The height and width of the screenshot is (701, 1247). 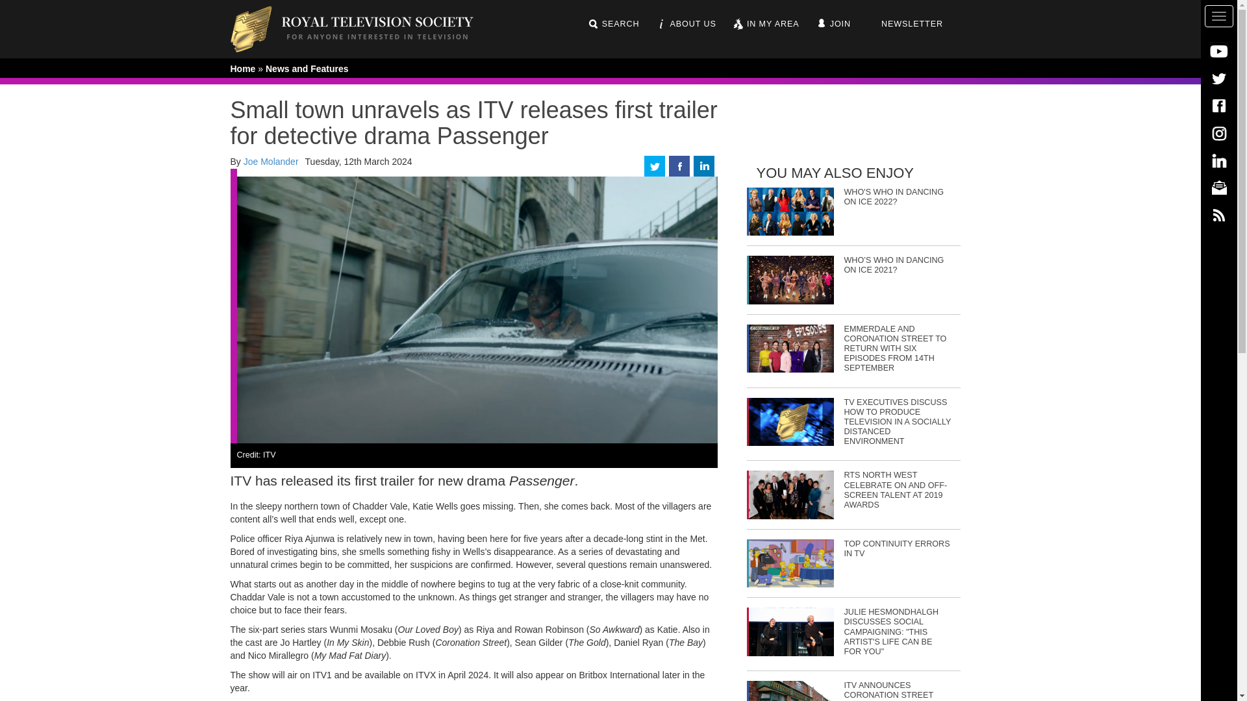 What do you see at coordinates (655, 165) in the screenshot?
I see `Tweet this` at bounding box center [655, 165].